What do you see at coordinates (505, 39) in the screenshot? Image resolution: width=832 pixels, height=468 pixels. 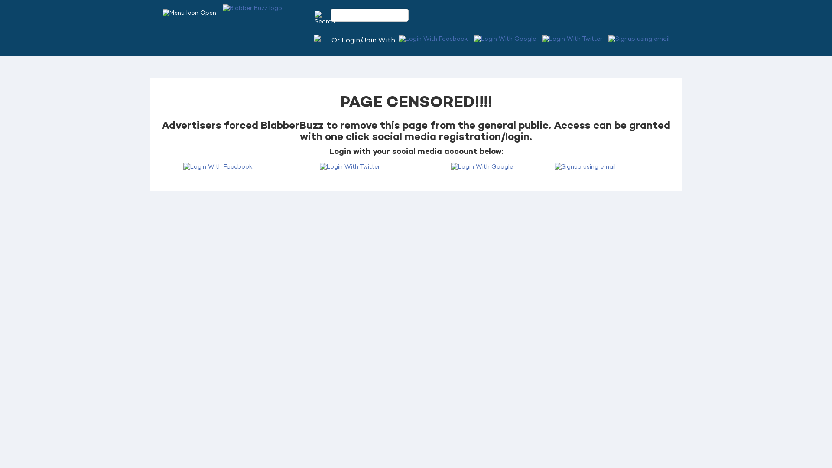 I see `Login With Google` at bounding box center [505, 39].